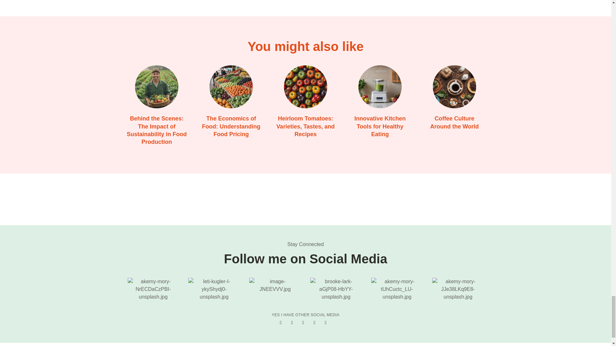 The height and width of the screenshot is (346, 616). What do you see at coordinates (454, 122) in the screenshot?
I see `Coffee Culture Around the World` at bounding box center [454, 122].